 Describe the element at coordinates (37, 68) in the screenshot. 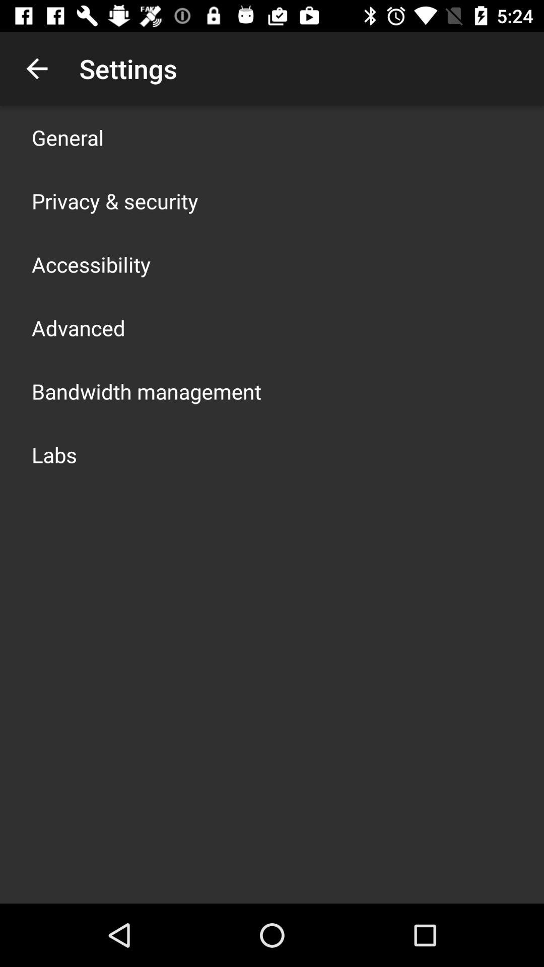

I see `turn off app above the general icon` at that location.